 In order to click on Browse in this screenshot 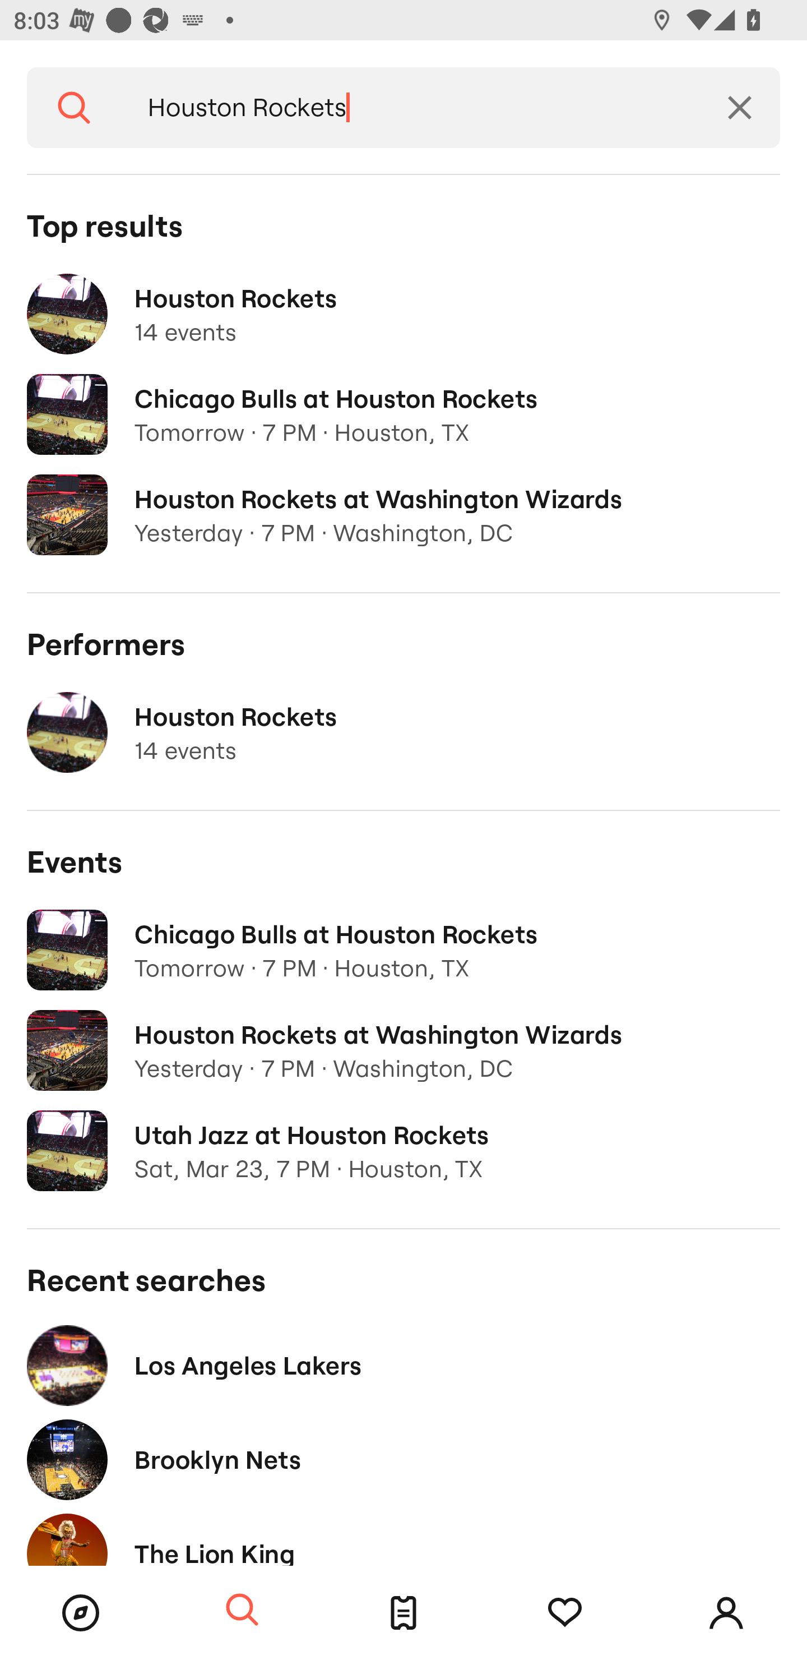, I will do `click(81, 1613)`.